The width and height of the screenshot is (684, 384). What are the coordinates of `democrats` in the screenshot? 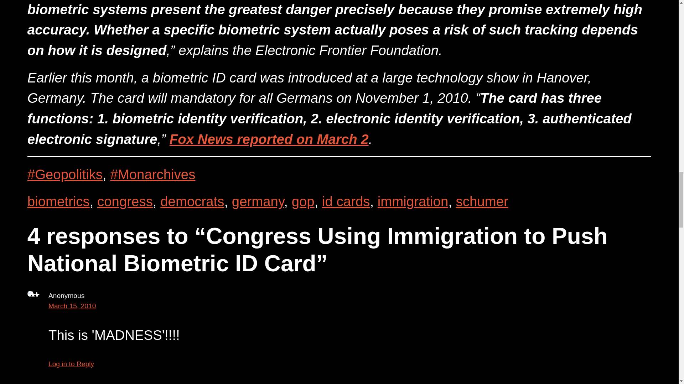 It's located at (192, 201).